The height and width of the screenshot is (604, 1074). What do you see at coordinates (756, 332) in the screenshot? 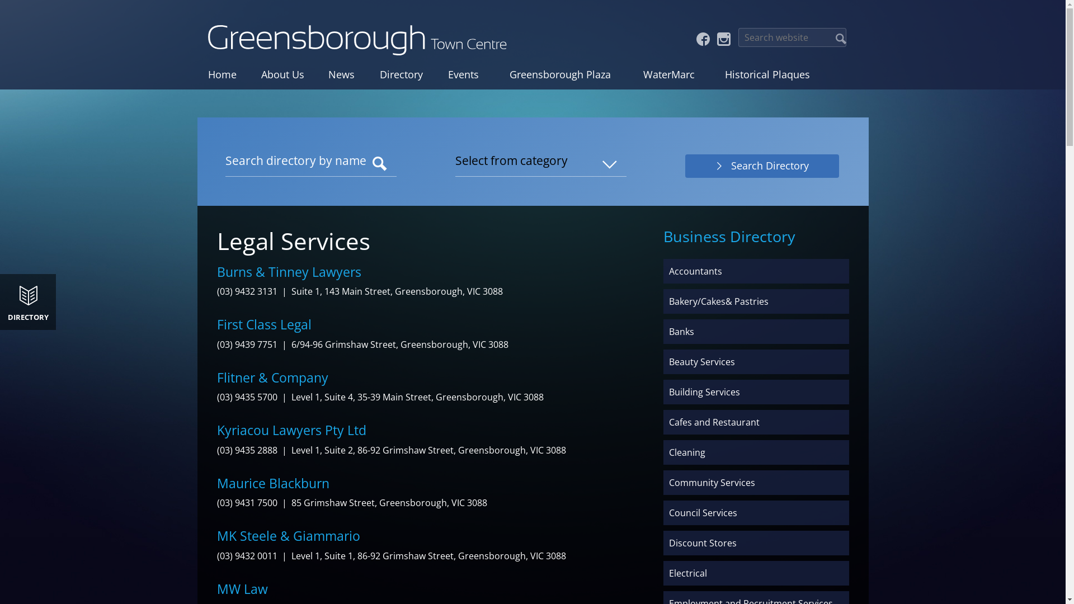
I see `Banks` at bounding box center [756, 332].